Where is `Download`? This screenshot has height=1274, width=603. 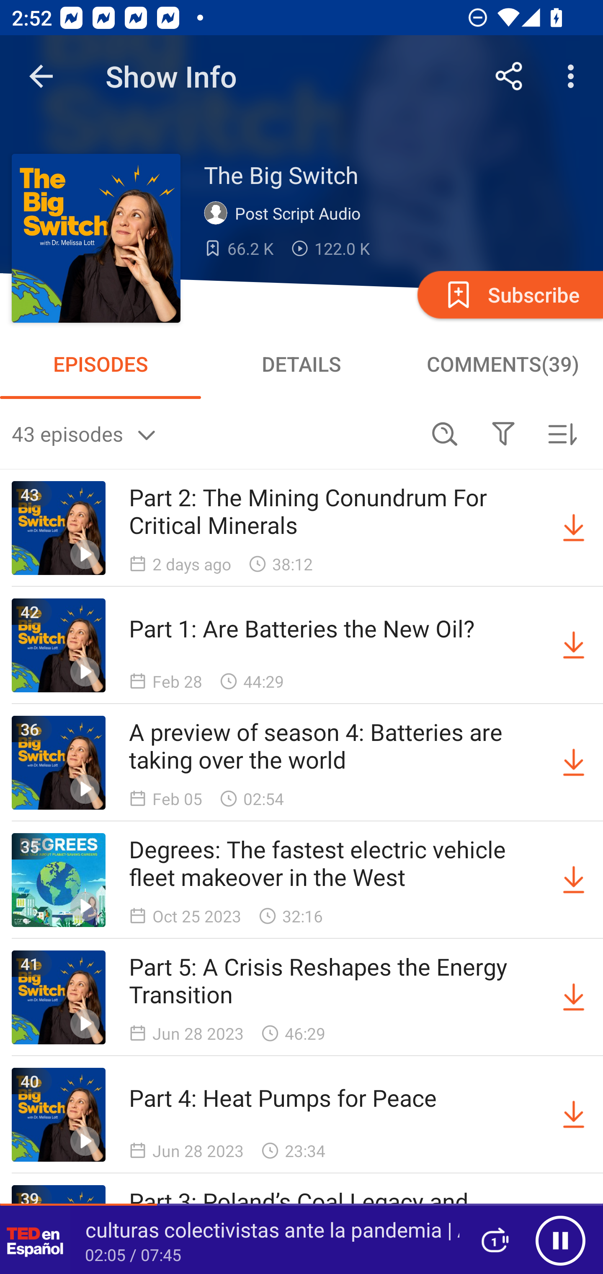
Download is located at coordinates (574, 997).